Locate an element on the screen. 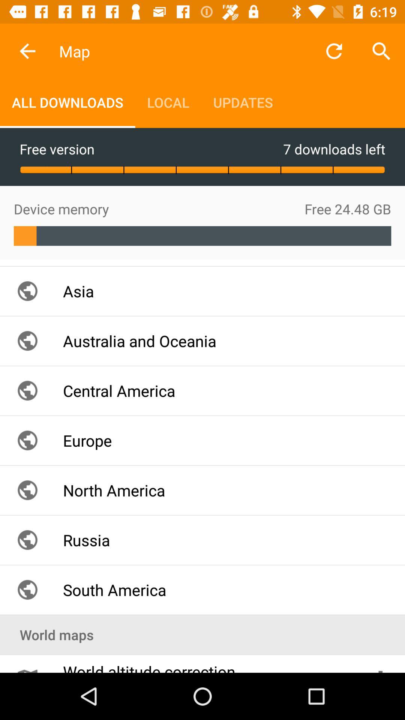  tap item next to local is located at coordinates (67, 102).